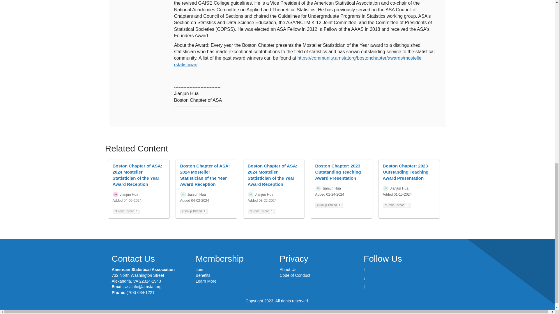  I want to click on Jianjun Hua, so click(332, 188).